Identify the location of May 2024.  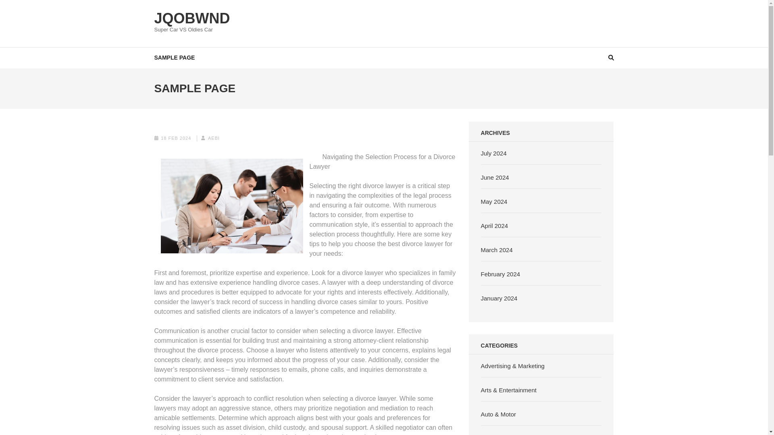
(494, 201).